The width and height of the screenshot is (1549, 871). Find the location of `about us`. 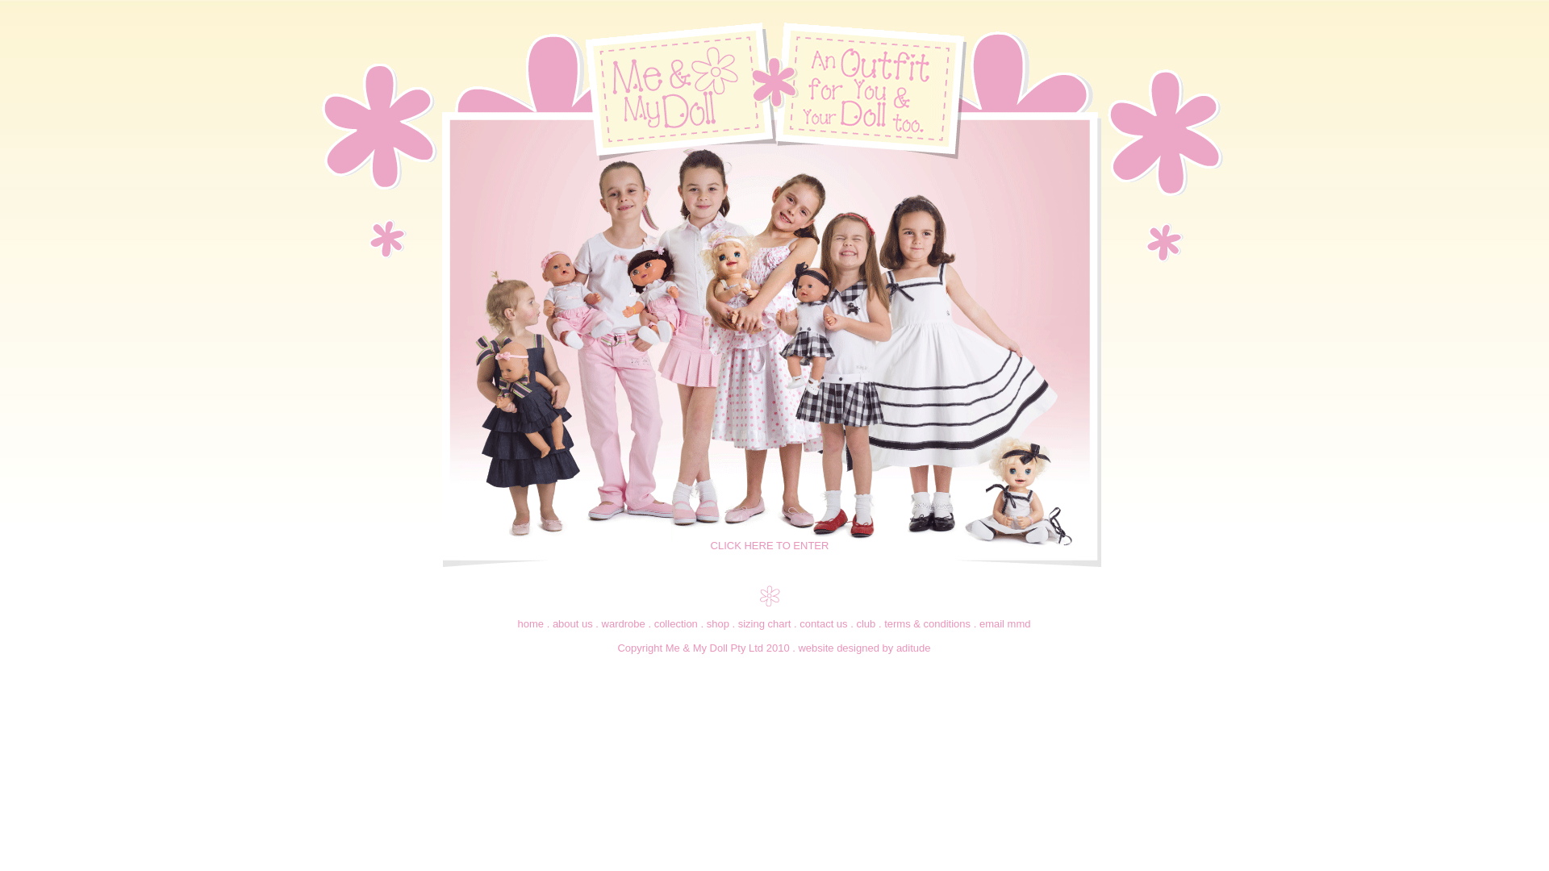

about us is located at coordinates (573, 624).